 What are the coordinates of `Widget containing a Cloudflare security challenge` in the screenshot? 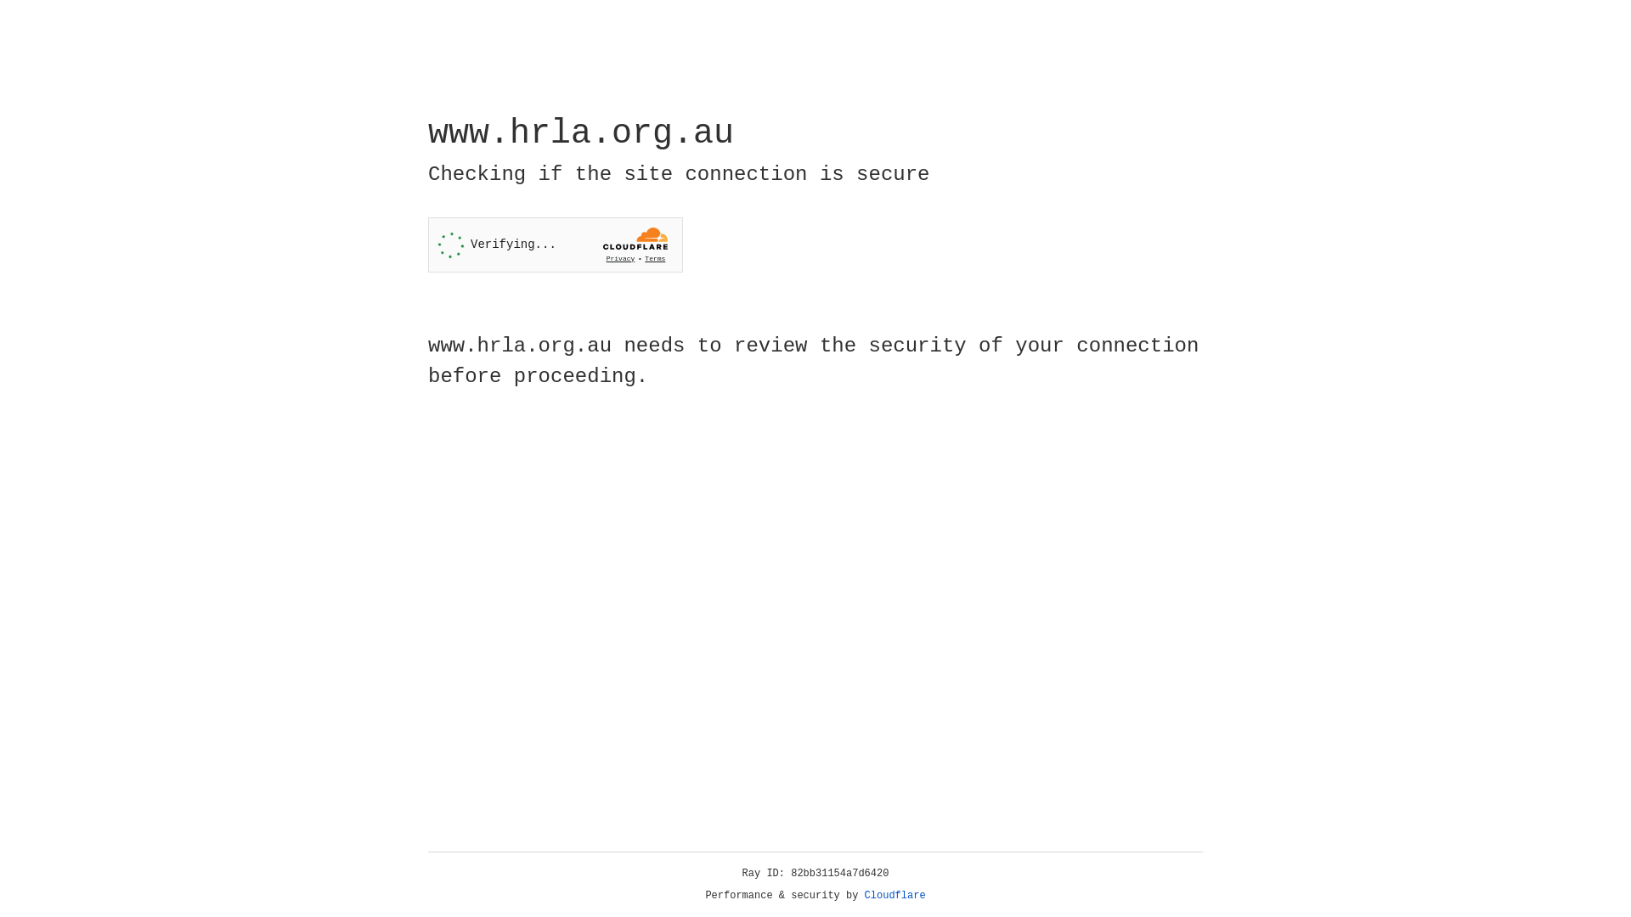 It's located at (556, 245).